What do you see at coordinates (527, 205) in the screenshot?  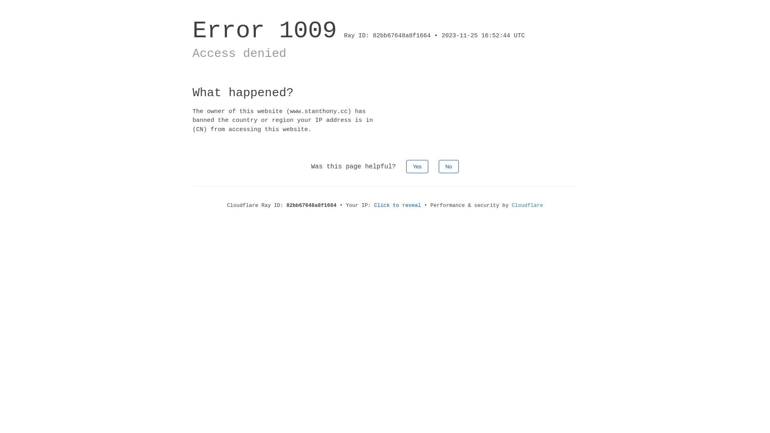 I see `Cloudflare` at bounding box center [527, 205].